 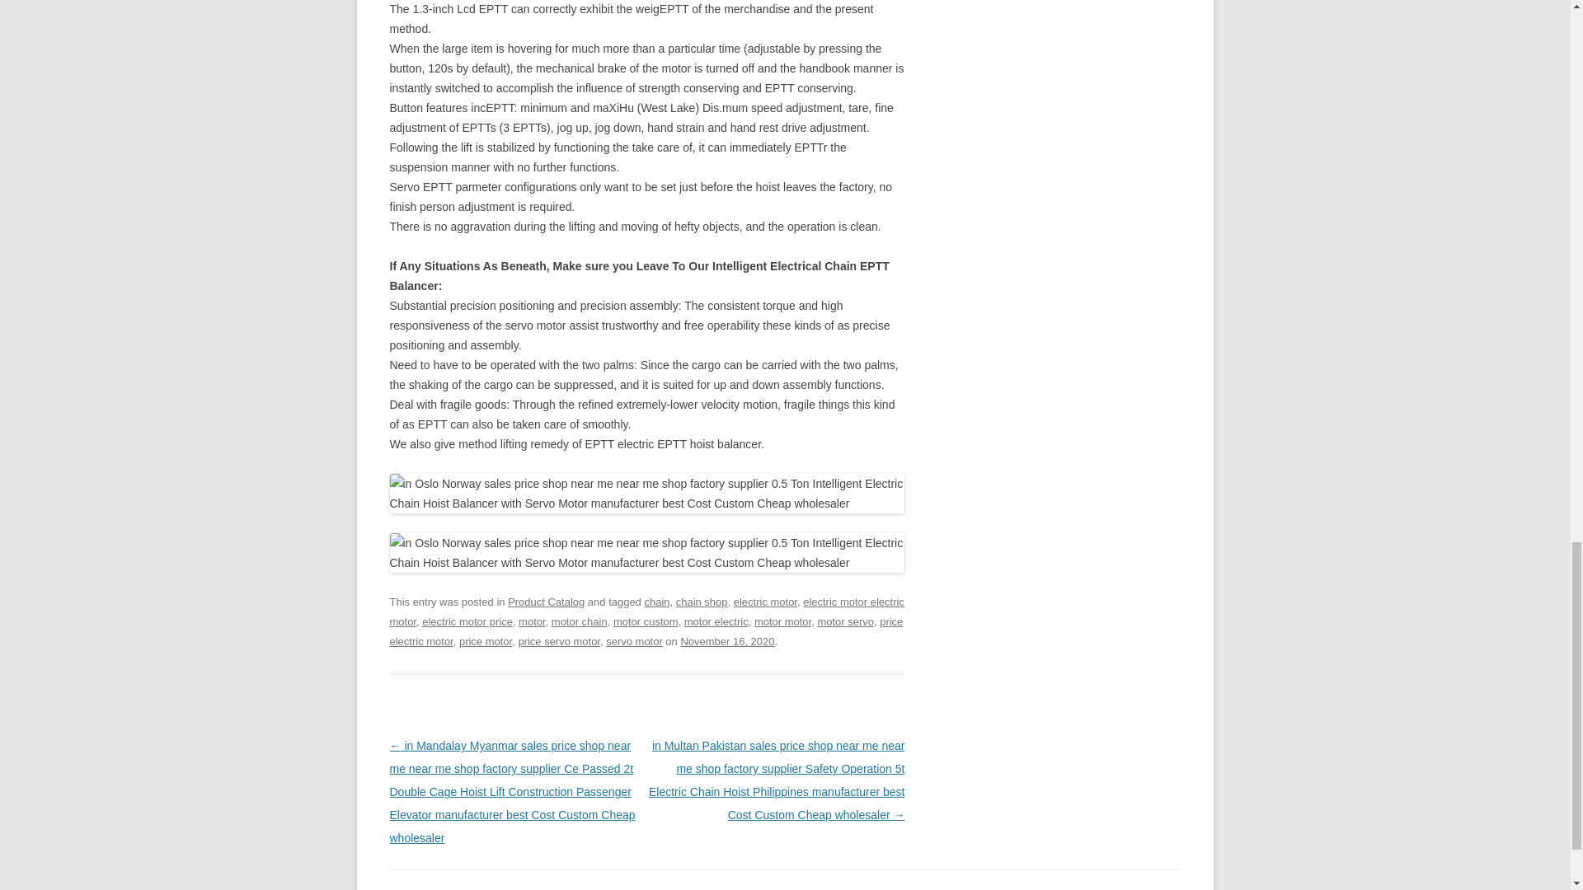 I want to click on 9:26 pm, so click(x=727, y=641).